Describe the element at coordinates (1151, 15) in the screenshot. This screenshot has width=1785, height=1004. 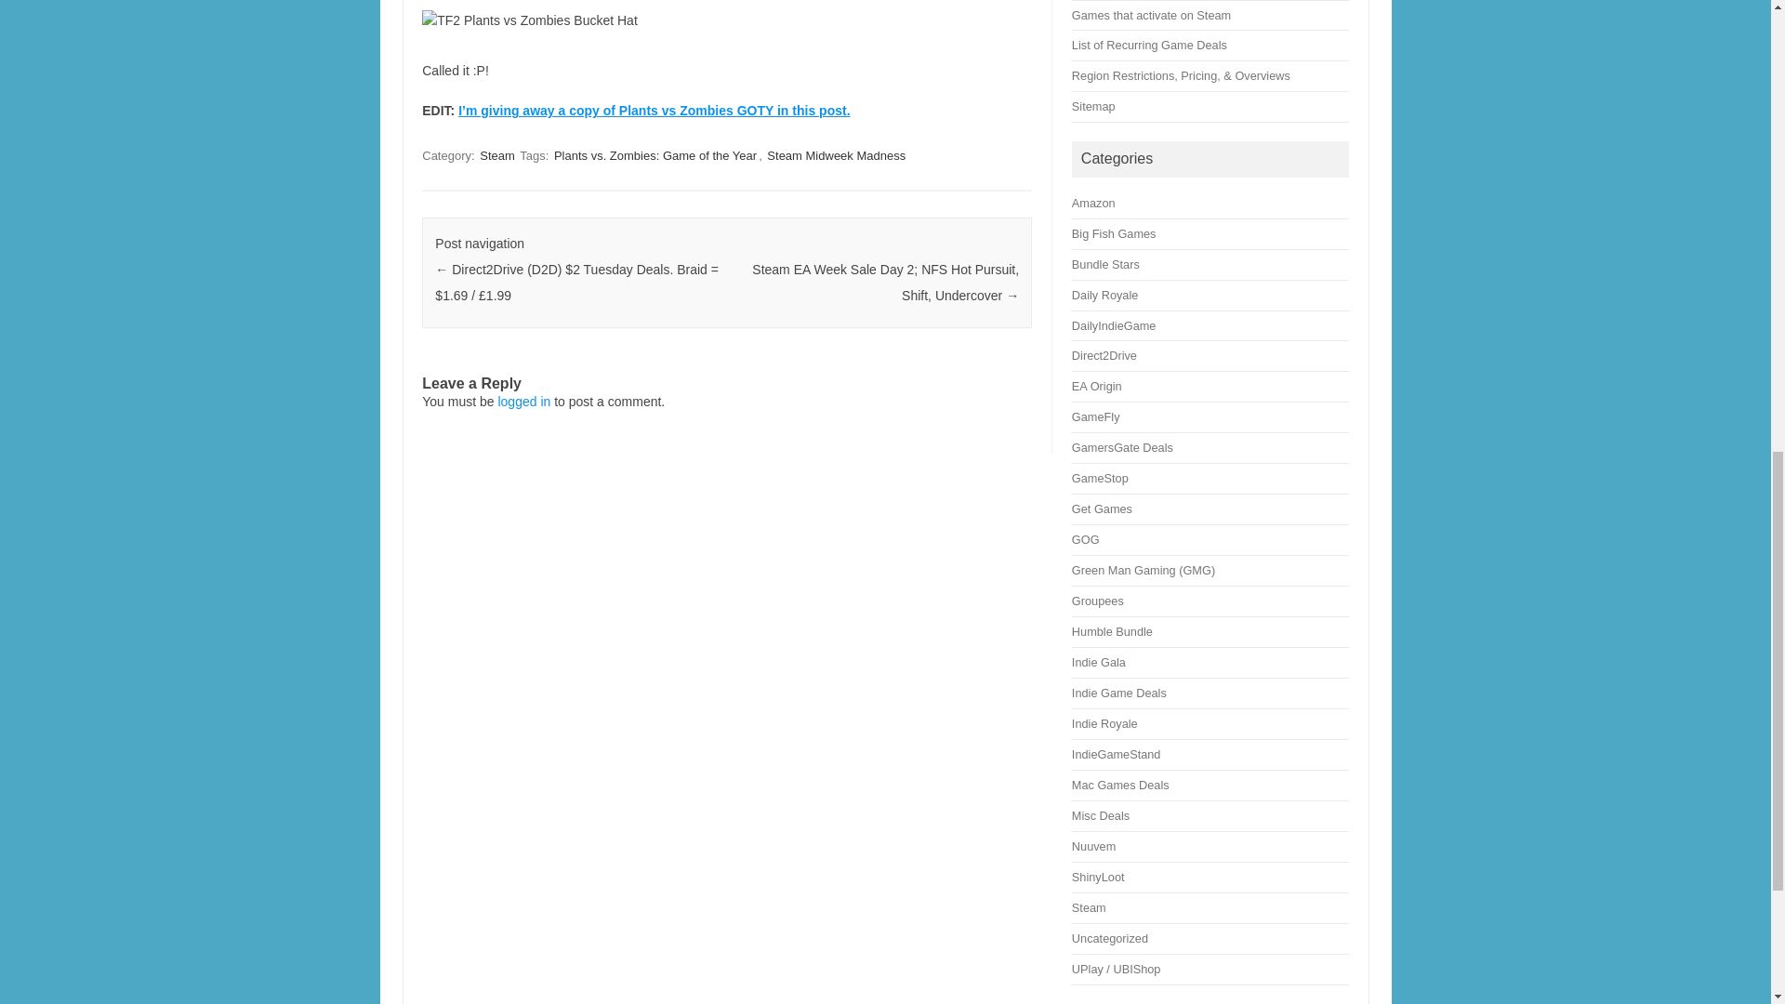
I see `Games that activate on Steam` at that location.